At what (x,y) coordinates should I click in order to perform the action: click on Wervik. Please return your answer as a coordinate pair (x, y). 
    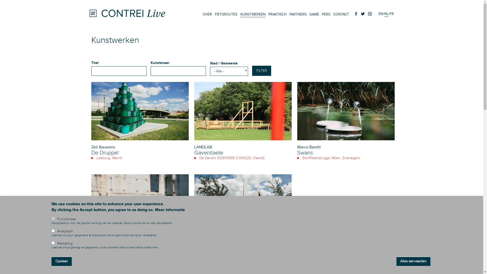
    Looking at the image, I should click on (117, 158).